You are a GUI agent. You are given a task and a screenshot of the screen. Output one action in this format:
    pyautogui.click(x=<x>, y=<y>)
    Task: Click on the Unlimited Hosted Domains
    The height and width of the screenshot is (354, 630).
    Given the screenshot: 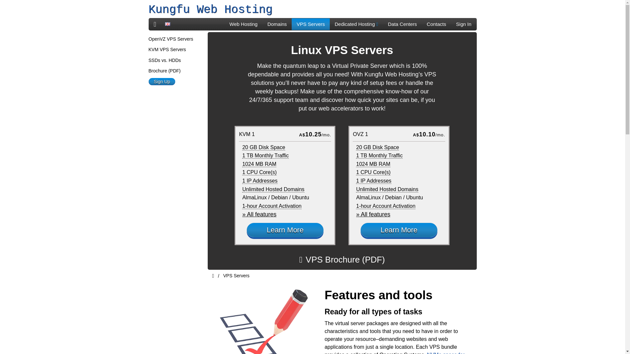 What is the action you would take?
    pyautogui.click(x=387, y=189)
    